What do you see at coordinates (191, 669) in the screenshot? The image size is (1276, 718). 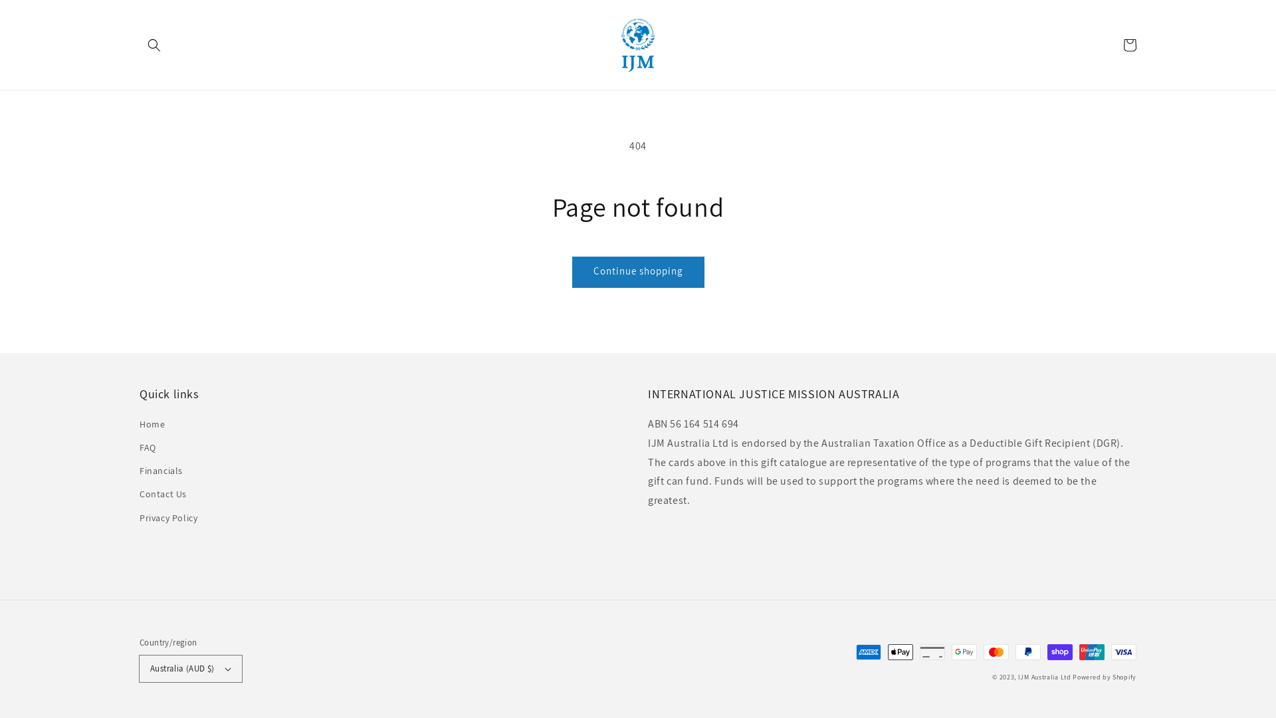 I see `Australia (AUD $)` at bounding box center [191, 669].